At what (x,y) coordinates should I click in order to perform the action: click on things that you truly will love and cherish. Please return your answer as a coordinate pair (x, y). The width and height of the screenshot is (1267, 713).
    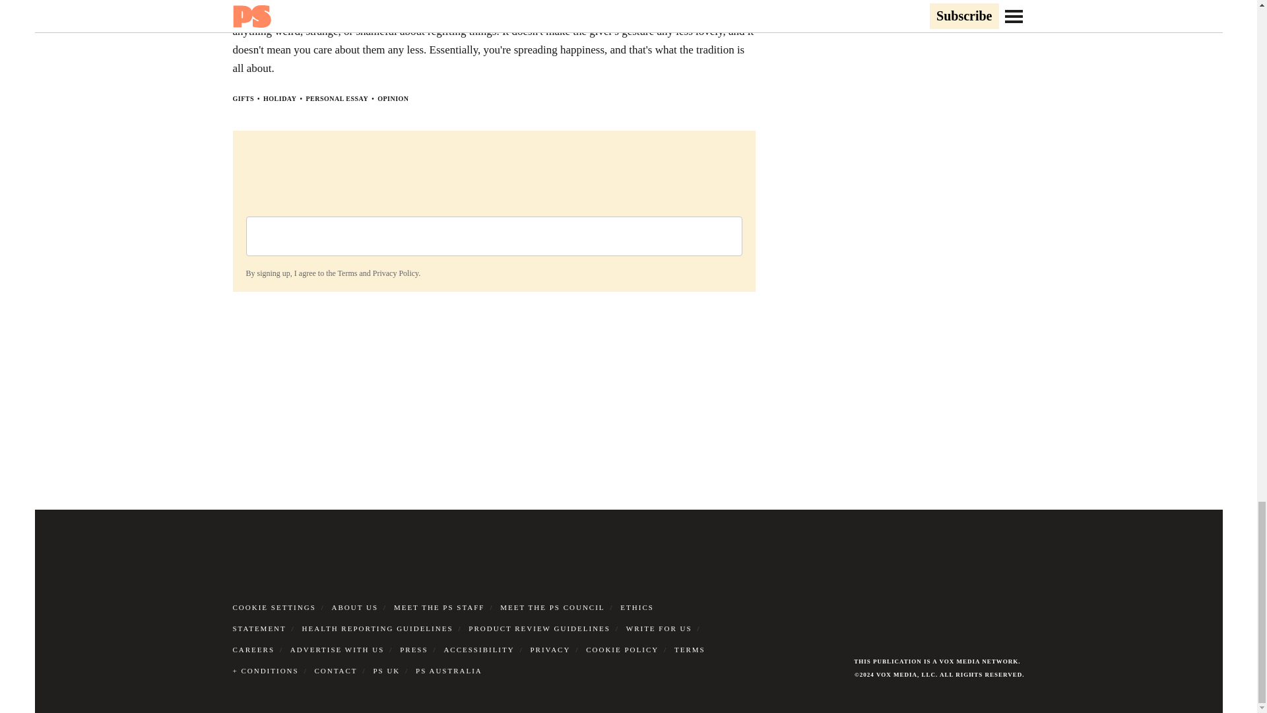
    Looking at the image, I should click on (485, 13).